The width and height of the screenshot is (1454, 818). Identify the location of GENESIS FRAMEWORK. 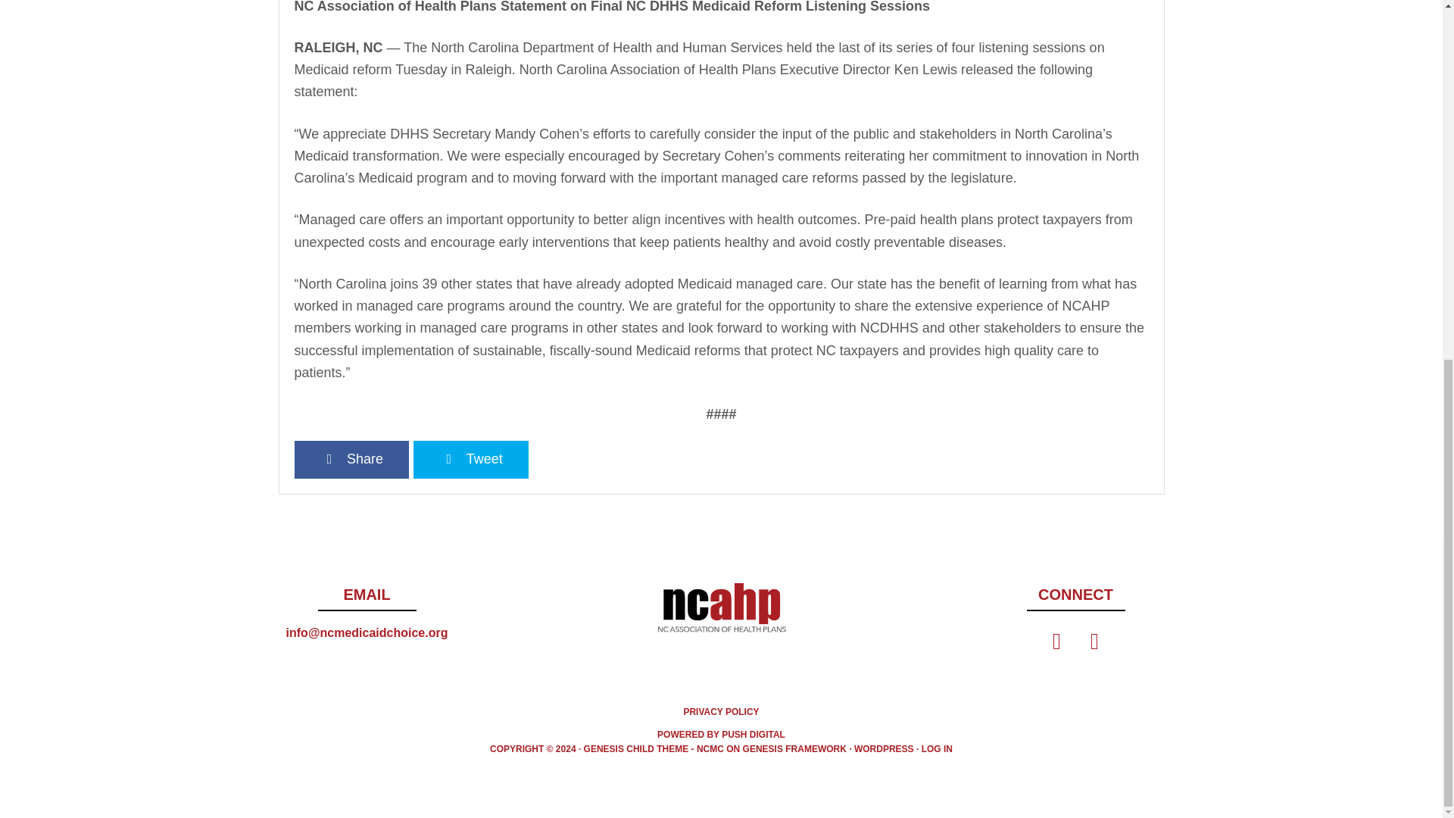
(794, 748).